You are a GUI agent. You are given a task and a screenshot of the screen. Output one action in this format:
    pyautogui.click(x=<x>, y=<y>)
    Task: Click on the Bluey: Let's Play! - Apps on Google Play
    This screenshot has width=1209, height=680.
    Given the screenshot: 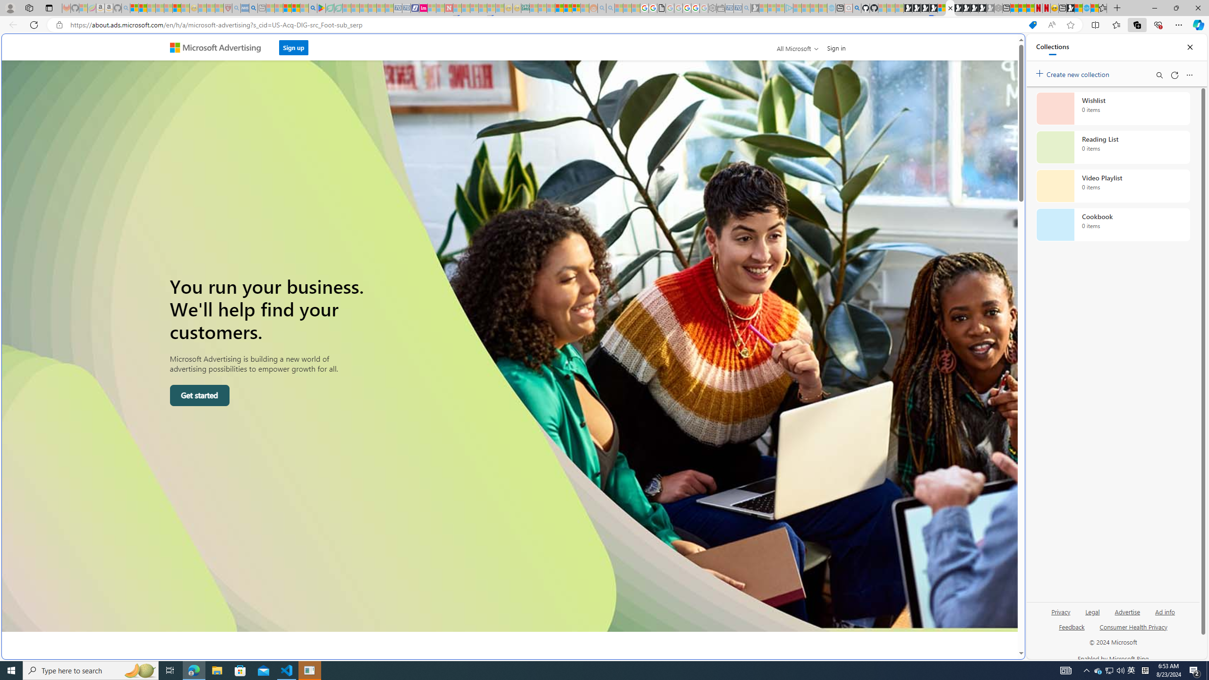 What is the action you would take?
    pyautogui.click(x=321, y=8)
    